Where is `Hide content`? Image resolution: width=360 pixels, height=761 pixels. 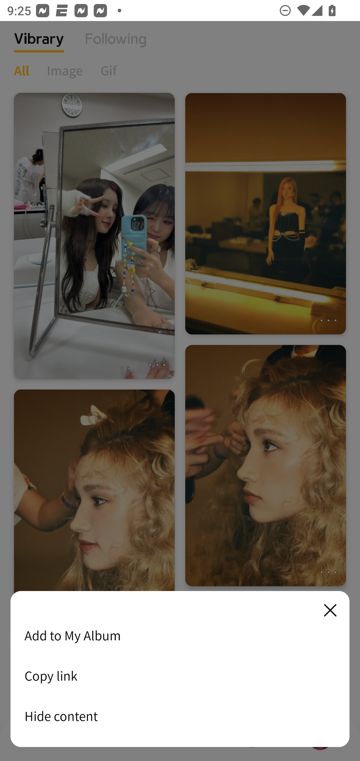 Hide content is located at coordinates (180, 716).